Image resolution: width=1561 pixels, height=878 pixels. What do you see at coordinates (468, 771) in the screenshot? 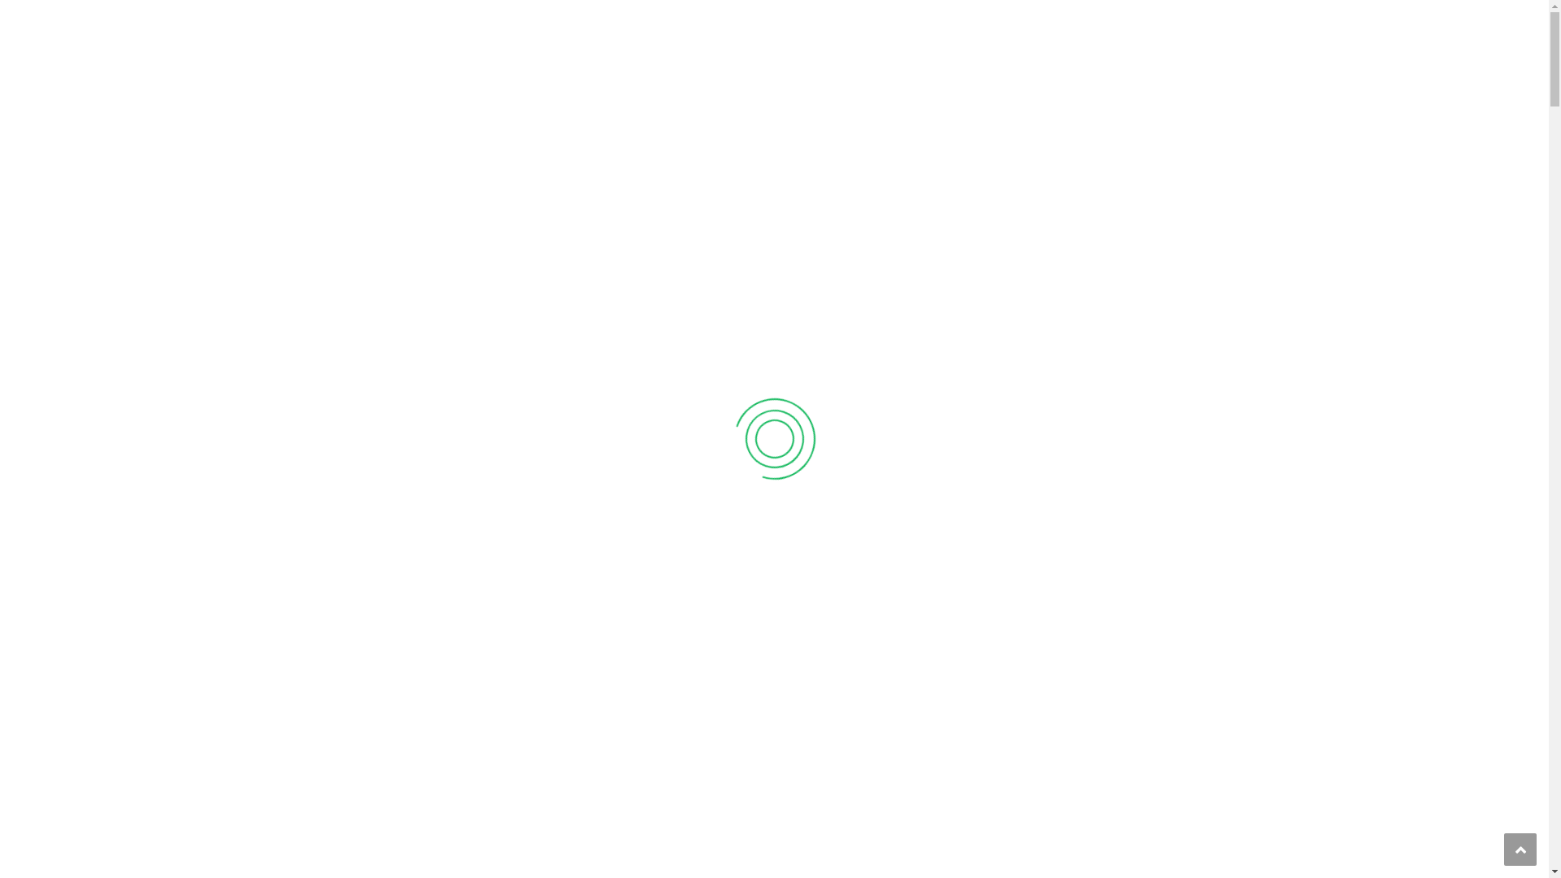
I see `BUSINESS ACCOUNTING` at bounding box center [468, 771].